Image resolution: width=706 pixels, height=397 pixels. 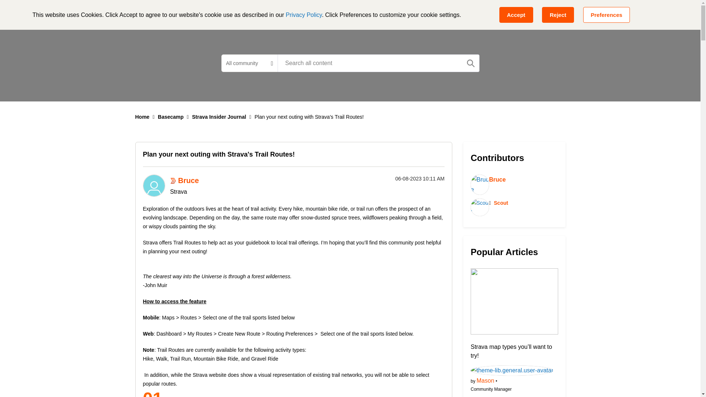 What do you see at coordinates (378, 63) in the screenshot?
I see `Search` at bounding box center [378, 63].